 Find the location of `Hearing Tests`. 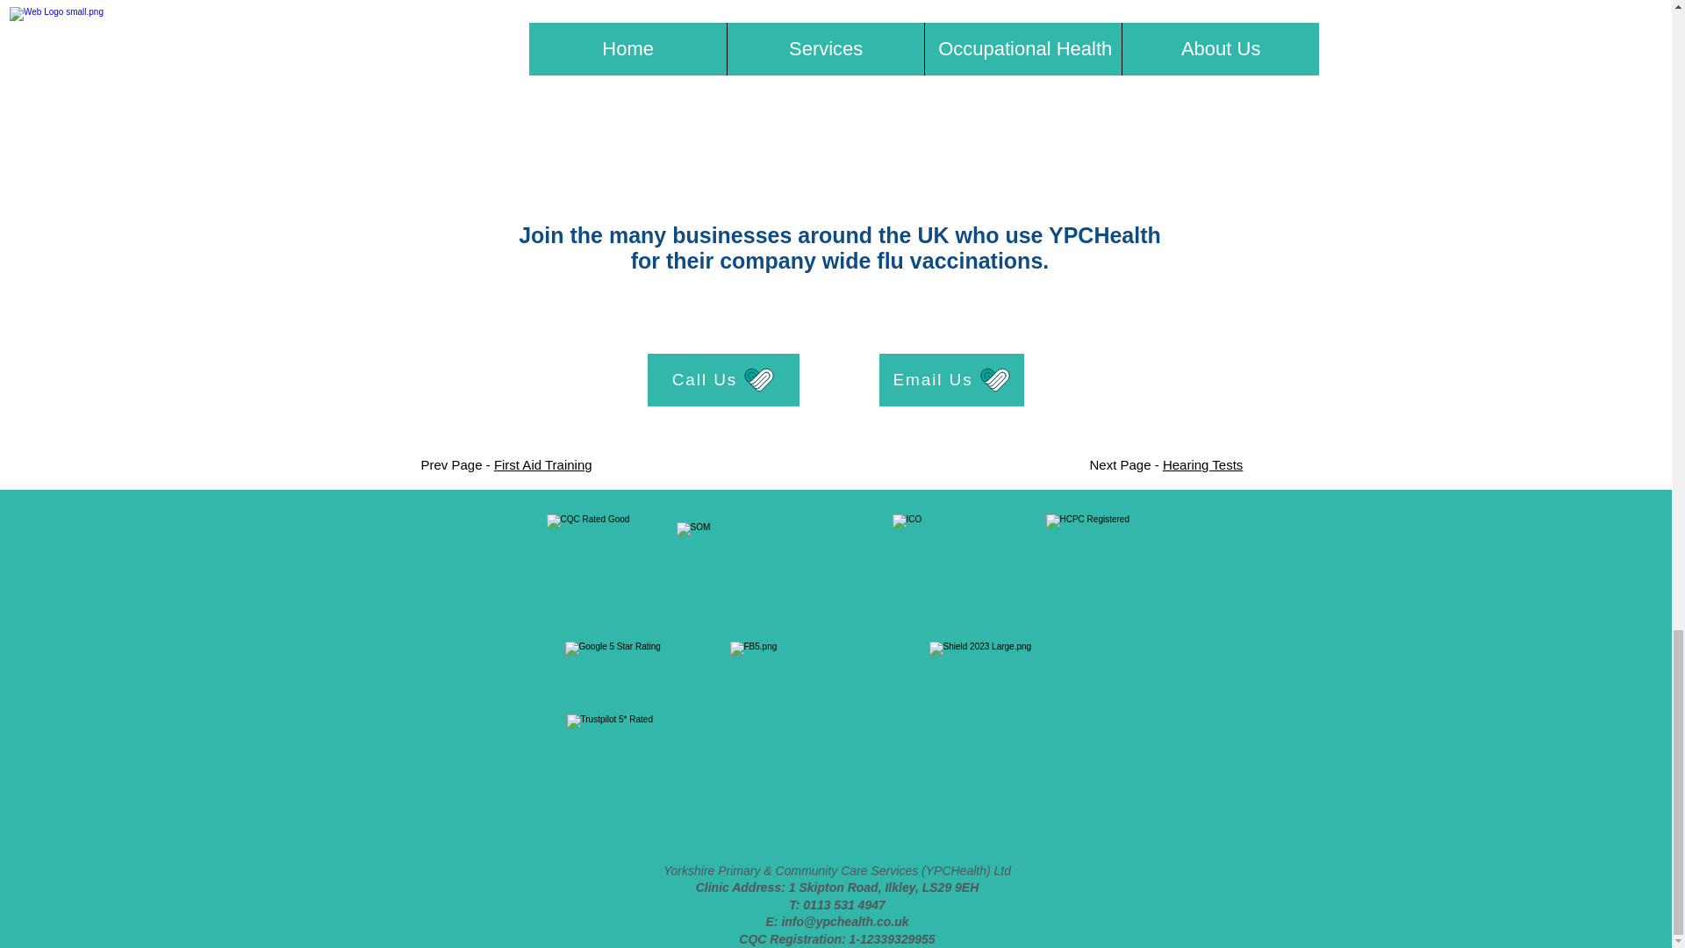

Hearing Tests is located at coordinates (1202, 463).